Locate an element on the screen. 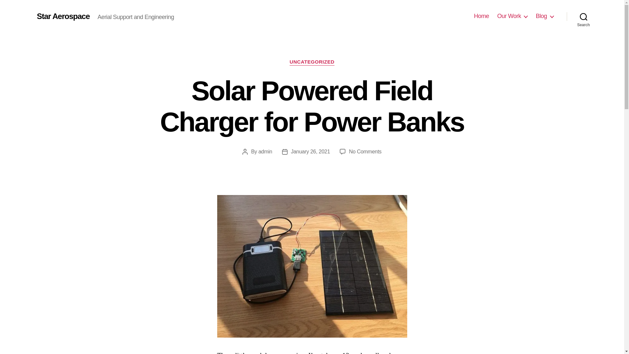  UNCATEGORIZED is located at coordinates (265, 151).